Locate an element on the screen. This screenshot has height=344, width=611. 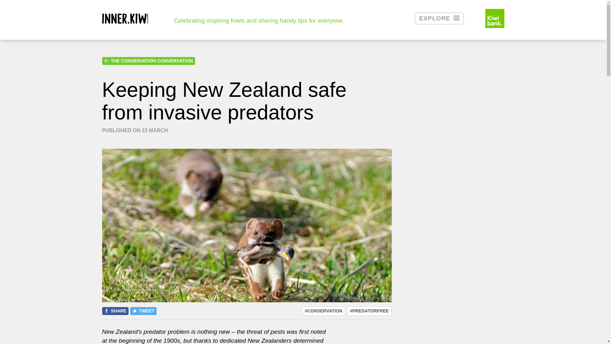
inner.kiwi is located at coordinates (125, 18).